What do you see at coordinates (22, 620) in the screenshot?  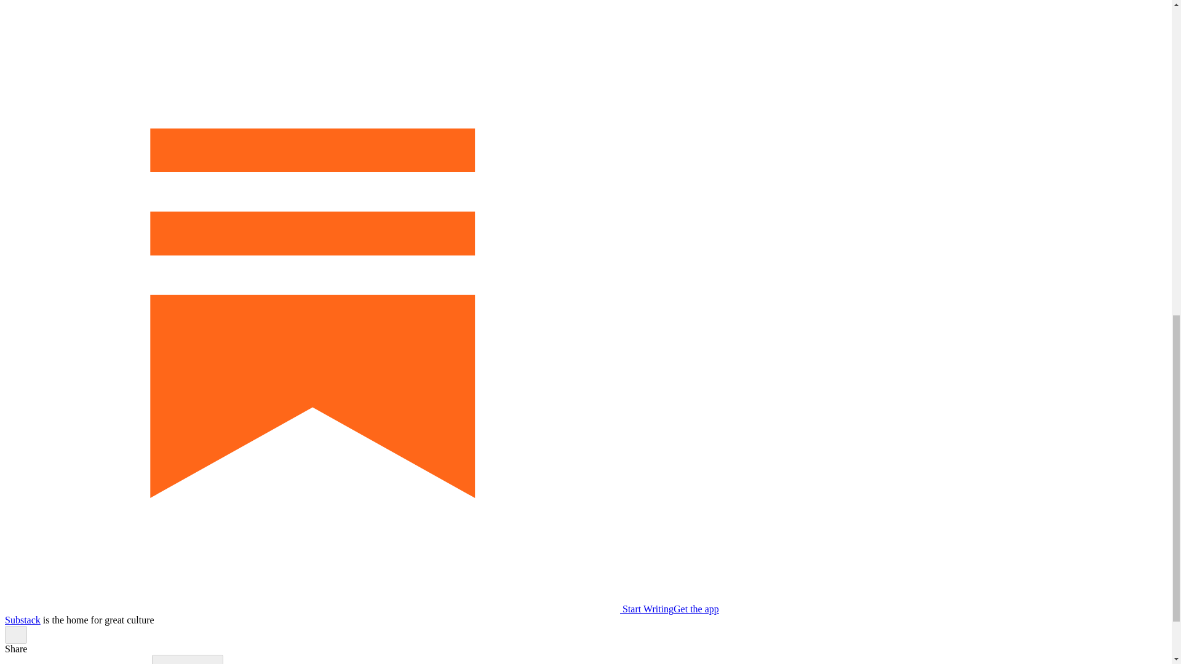 I see `Substack` at bounding box center [22, 620].